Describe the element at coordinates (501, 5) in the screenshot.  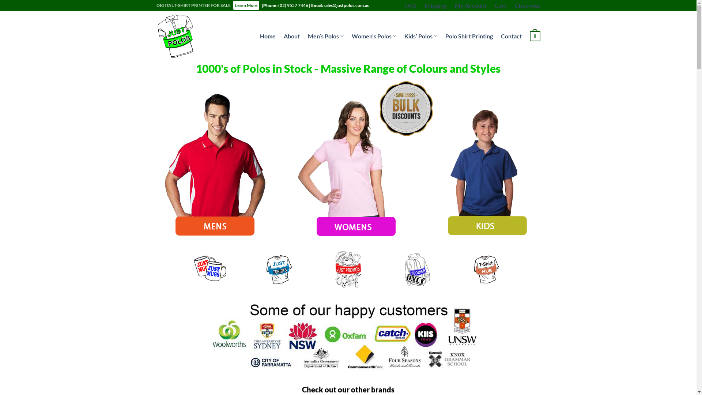
I see `Cart` at that location.